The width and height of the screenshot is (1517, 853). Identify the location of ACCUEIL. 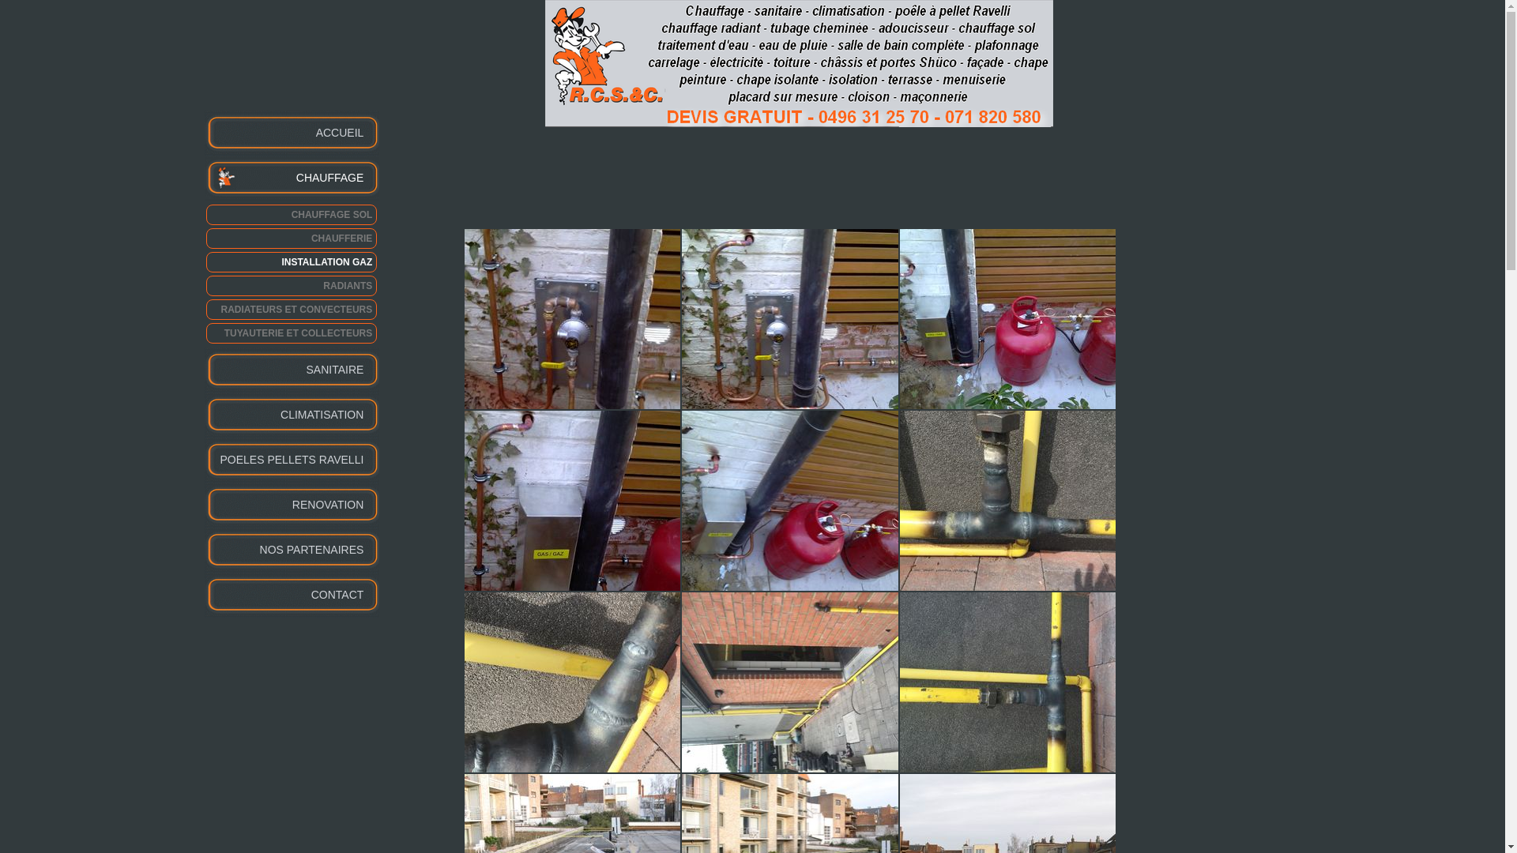
(292, 133).